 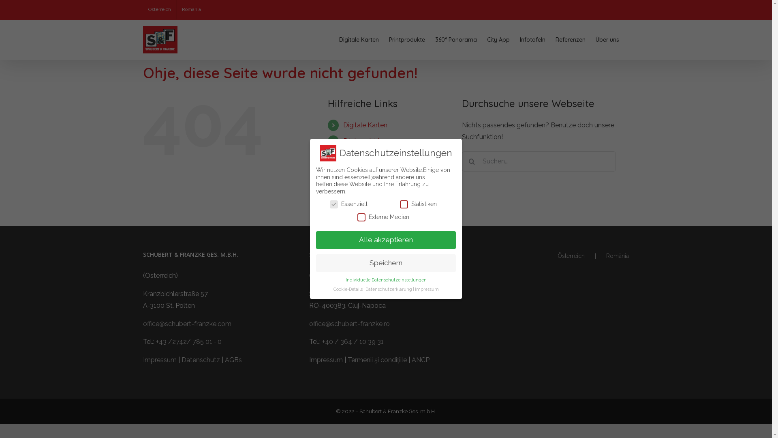 I want to click on Digitale Karten, so click(x=365, y=125).